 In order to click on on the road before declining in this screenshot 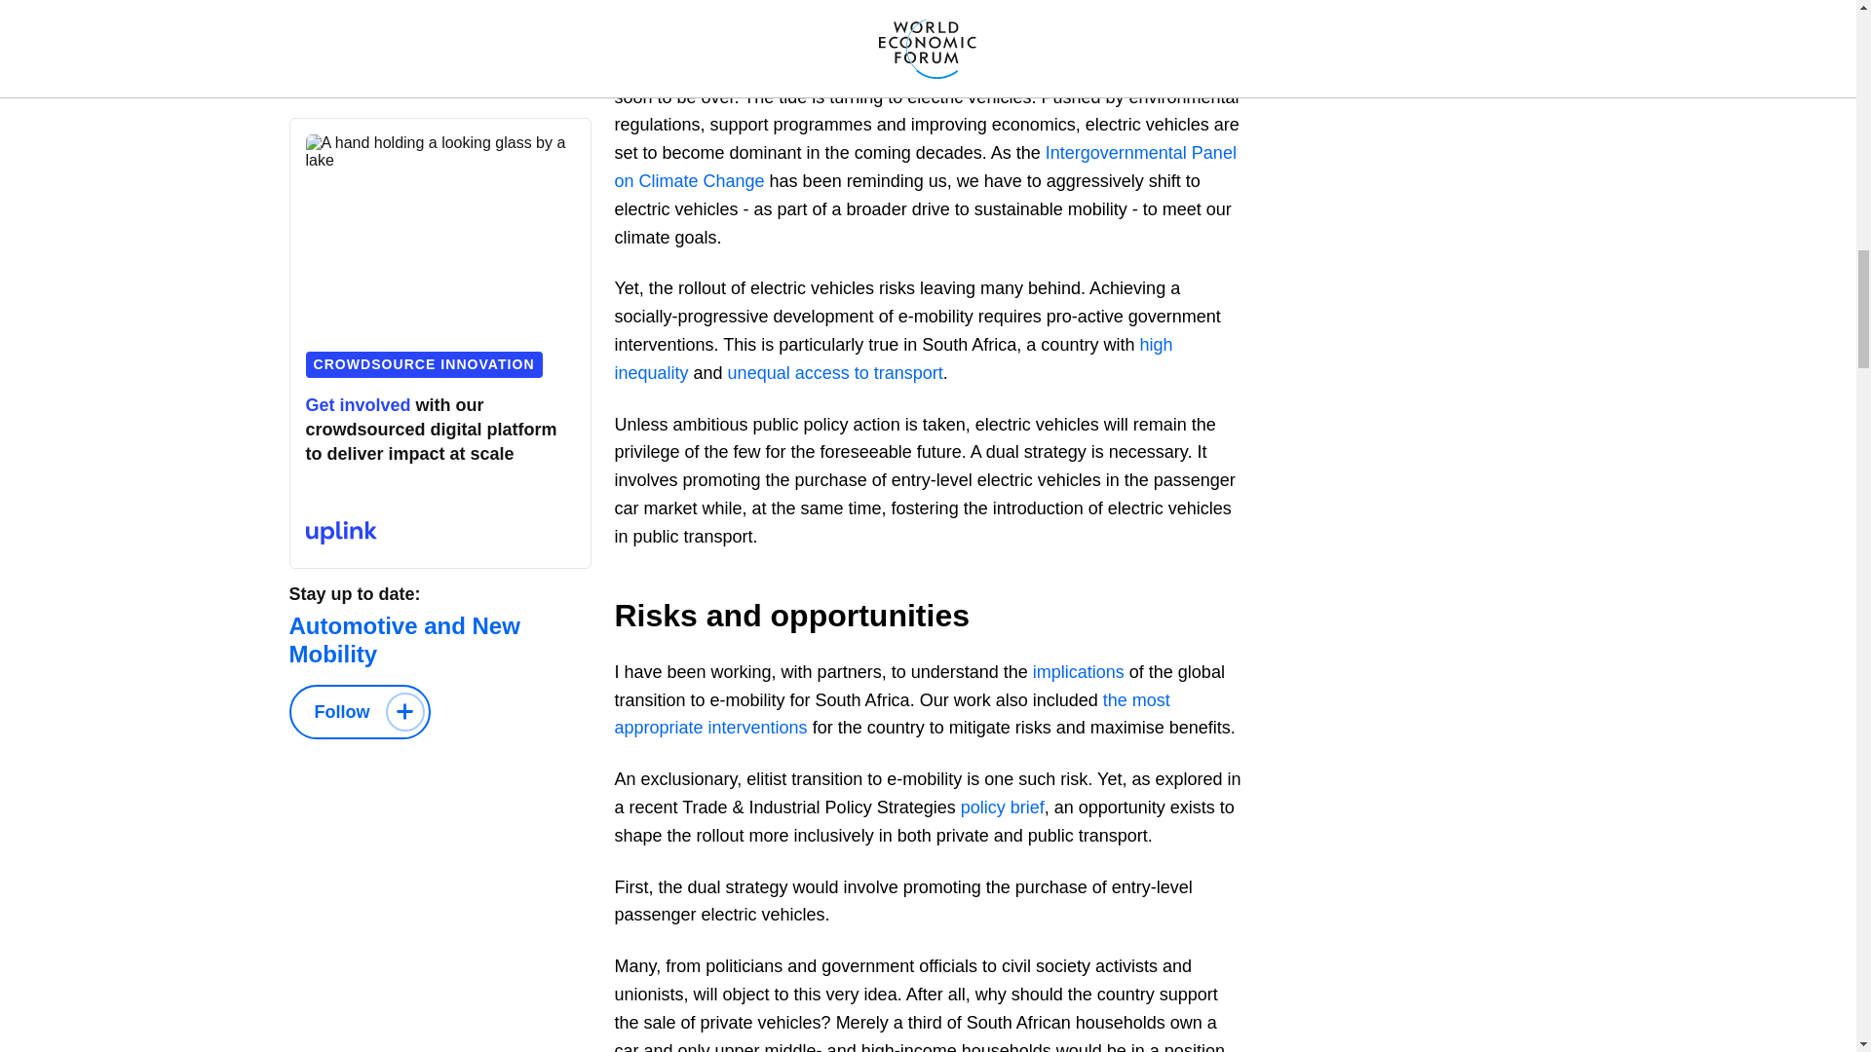, I will do `click(1019, 18)`.